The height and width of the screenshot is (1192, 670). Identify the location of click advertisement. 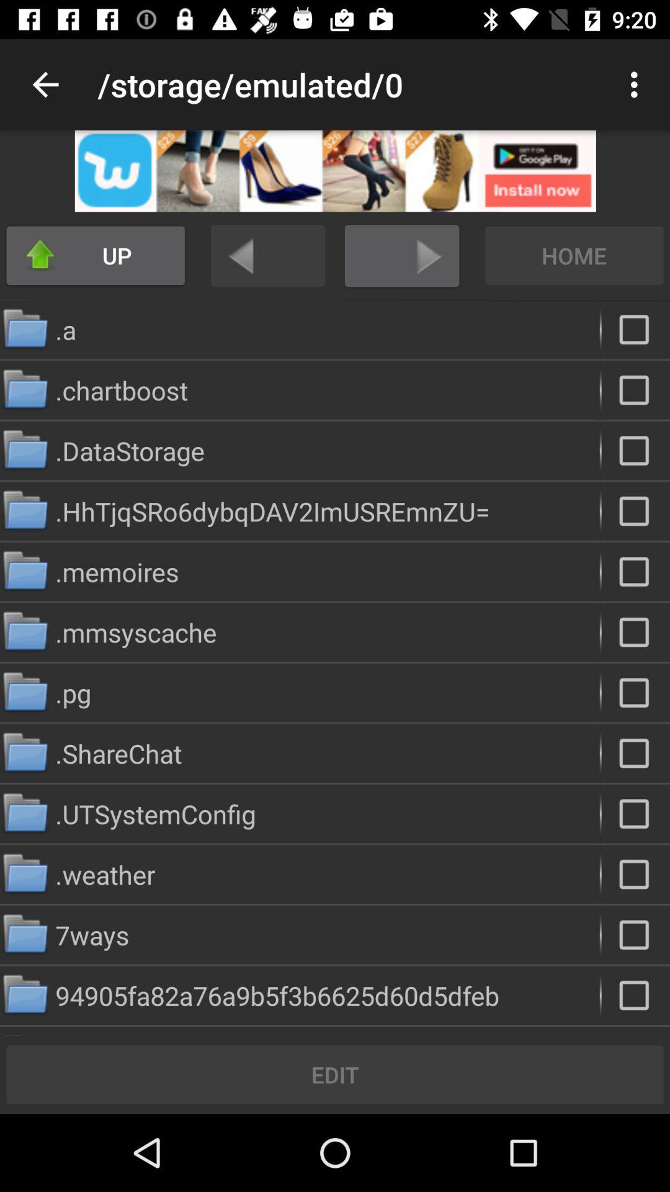
(335, 171).